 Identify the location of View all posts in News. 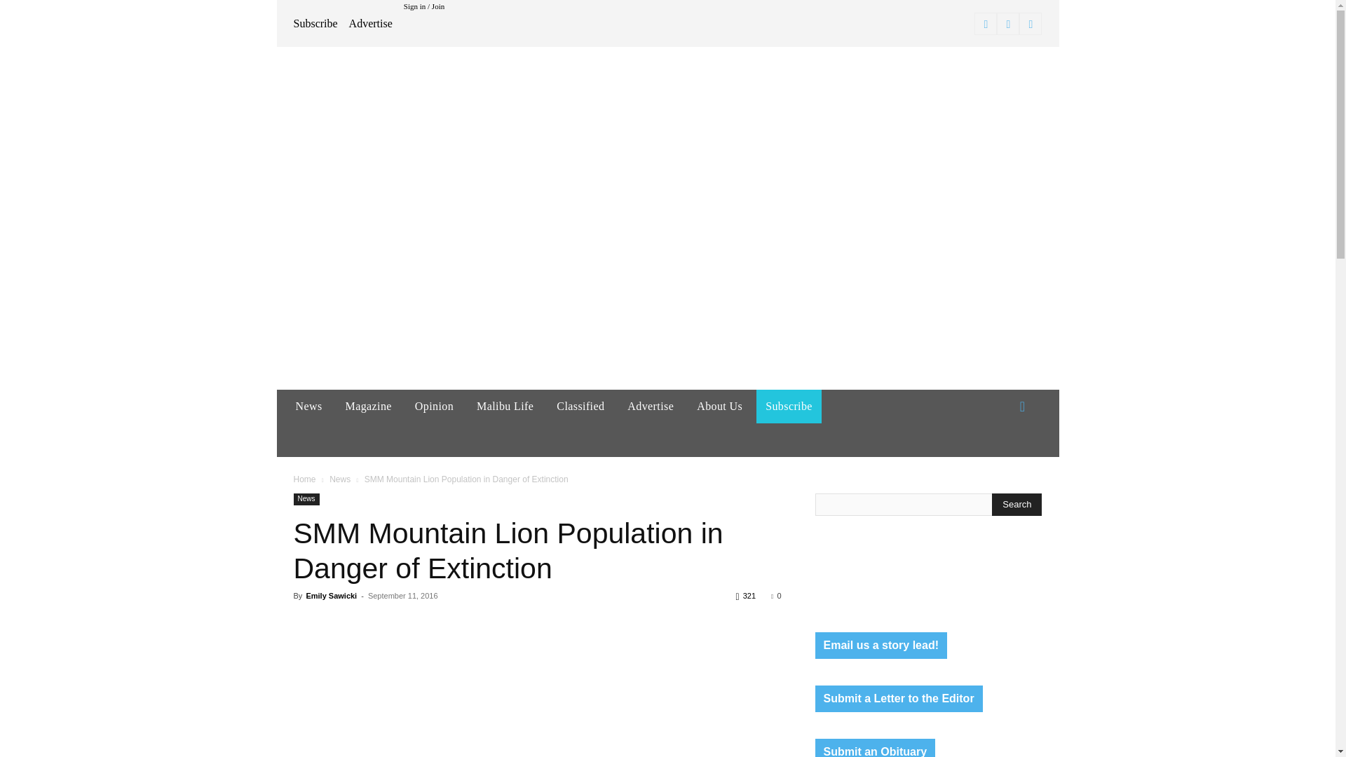
(339, 479).